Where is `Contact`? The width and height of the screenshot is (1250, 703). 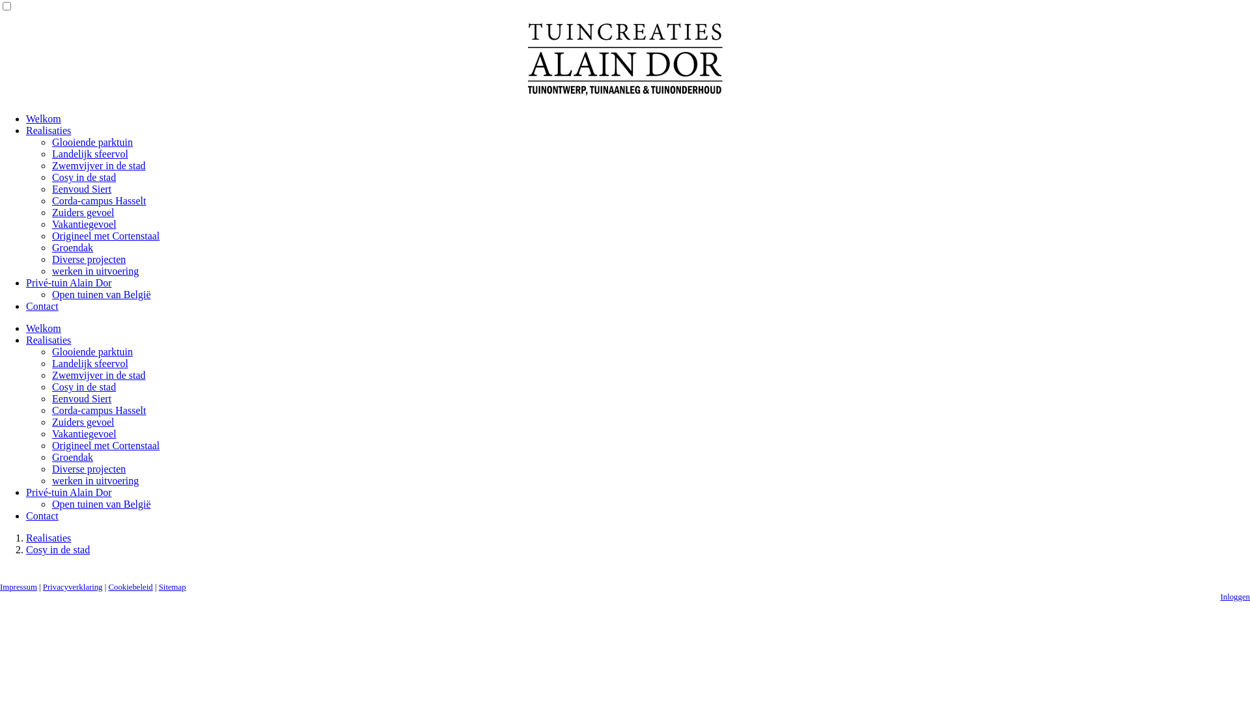
Contact is located at coordinates (42, 306).